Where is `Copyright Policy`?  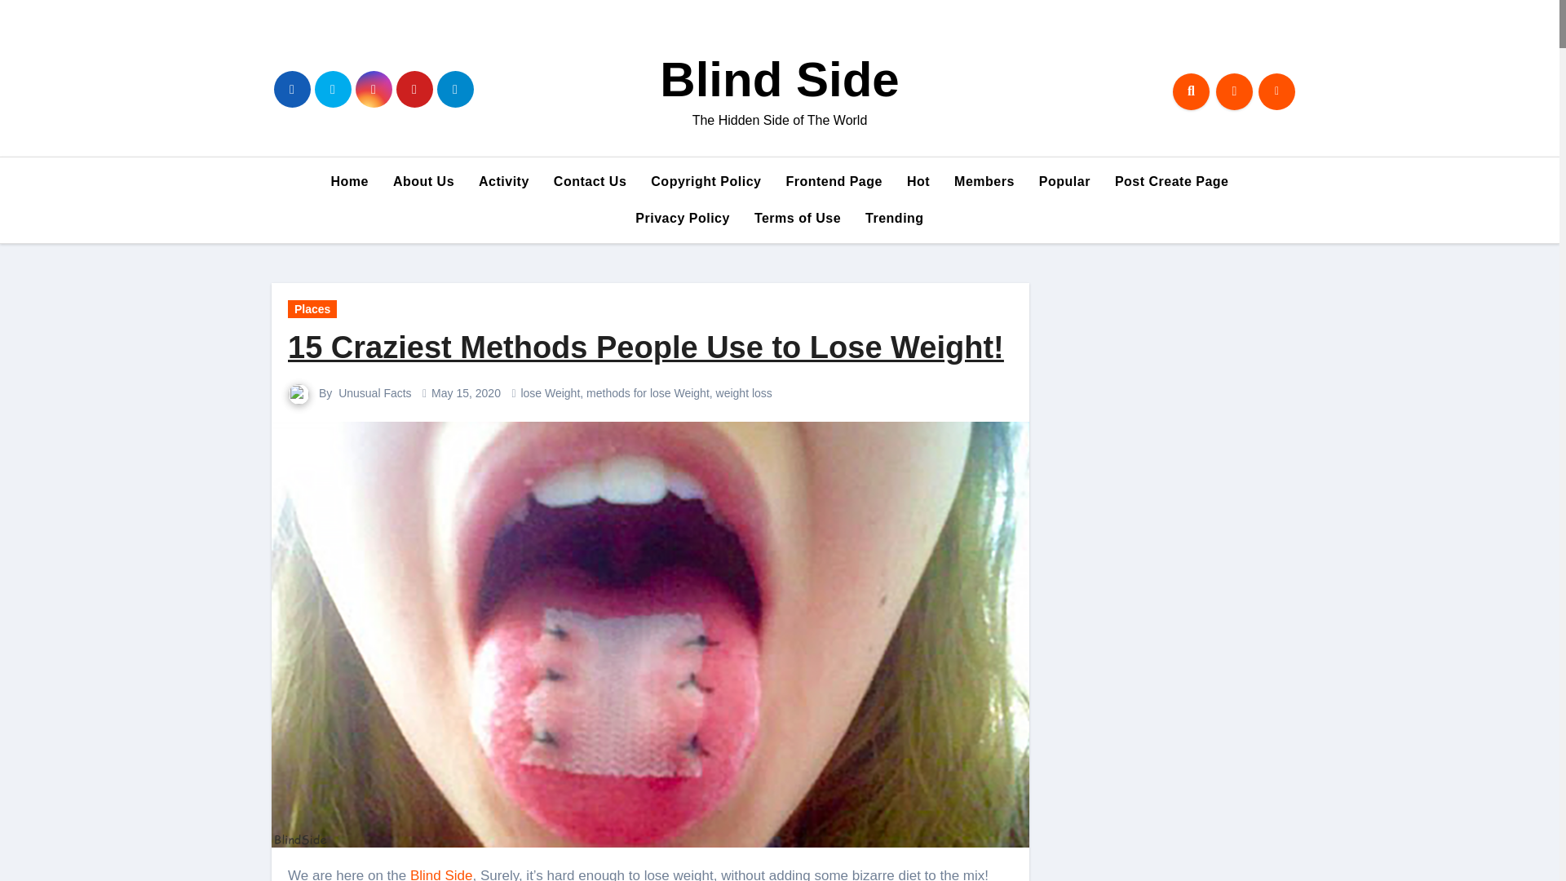 Copyright Policy is located at coordinates (706, 181).